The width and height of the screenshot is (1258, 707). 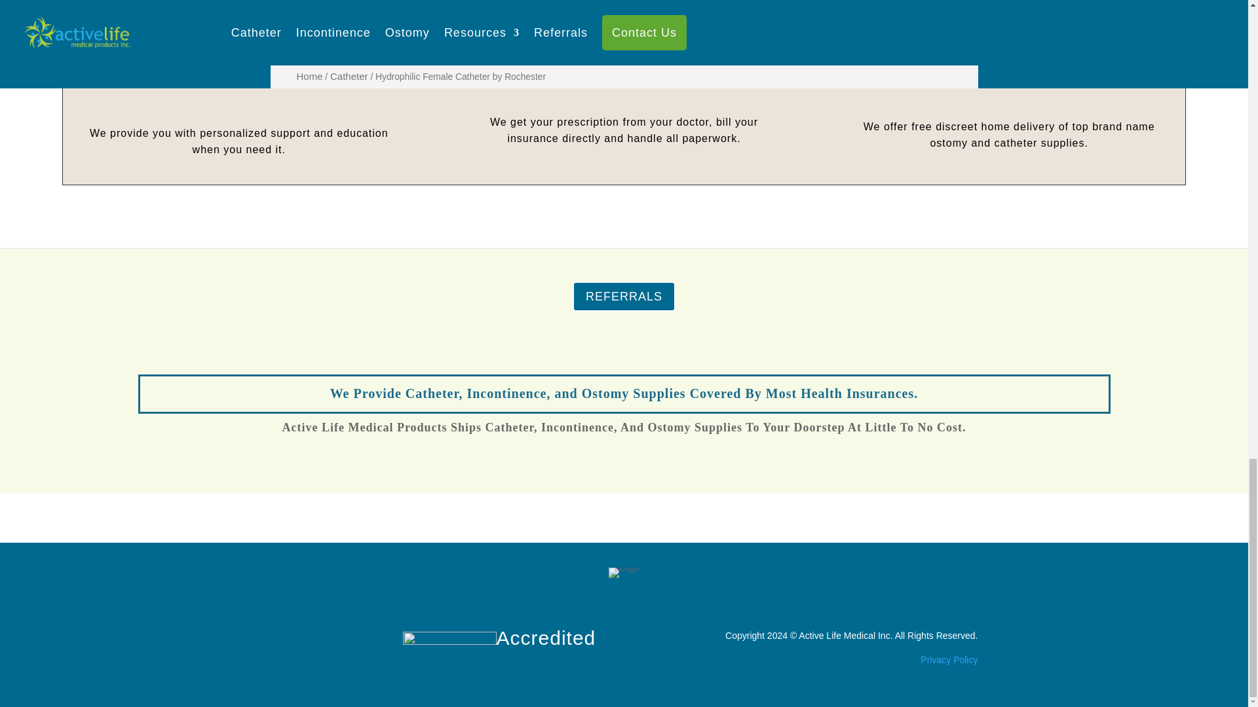 What do you see at coordinates (624, 573) in the screenshot?
I see `LogoFooter` at bounding box center [624, 573].